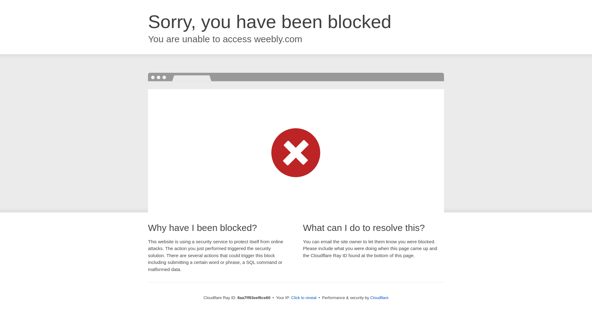 The image size is (592, 333). What do you see at coordinates (379, 298) in the screenshot?
I see `Cloudflare` at bounding box center [379, 298].